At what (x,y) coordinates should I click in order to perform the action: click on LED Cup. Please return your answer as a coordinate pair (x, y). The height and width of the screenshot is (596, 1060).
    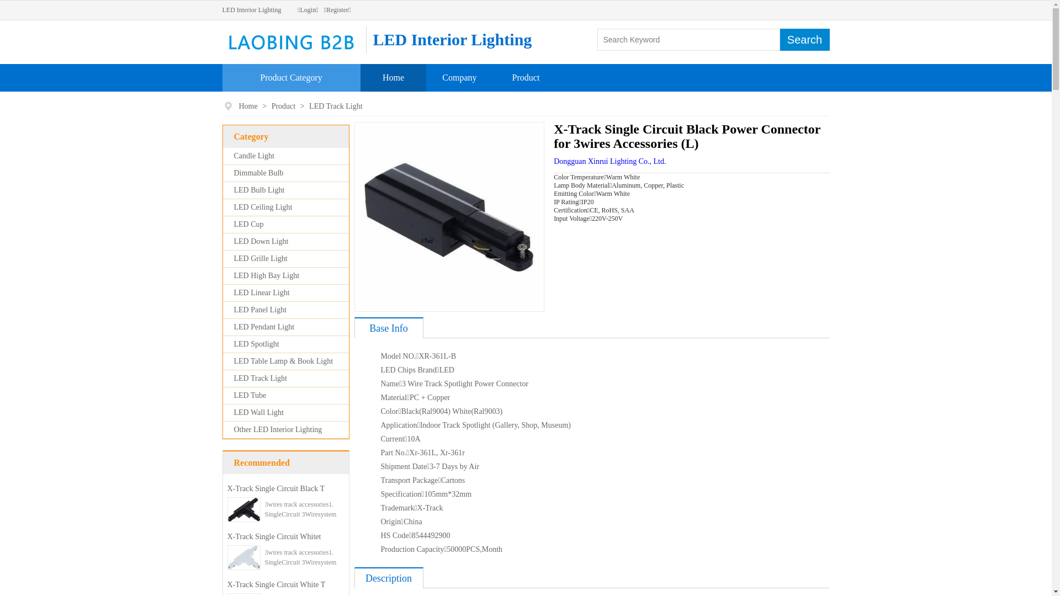
    Looking at the image, I should click on (249, 224).